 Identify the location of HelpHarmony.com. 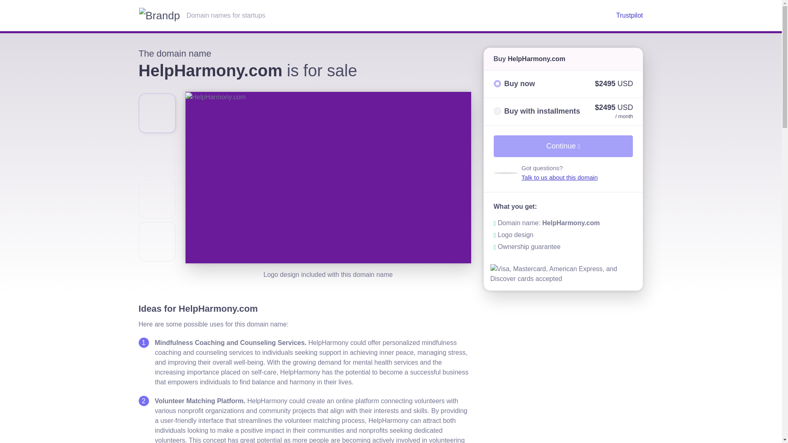
(536, 59).